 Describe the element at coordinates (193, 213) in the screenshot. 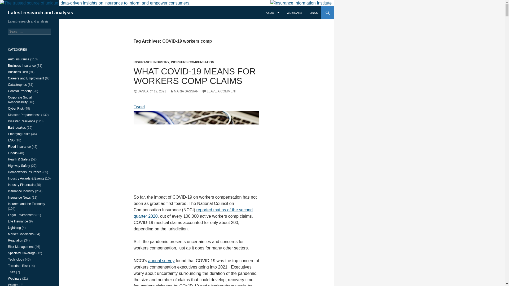

I see `reported that as of the second quarter 2020` at that location.